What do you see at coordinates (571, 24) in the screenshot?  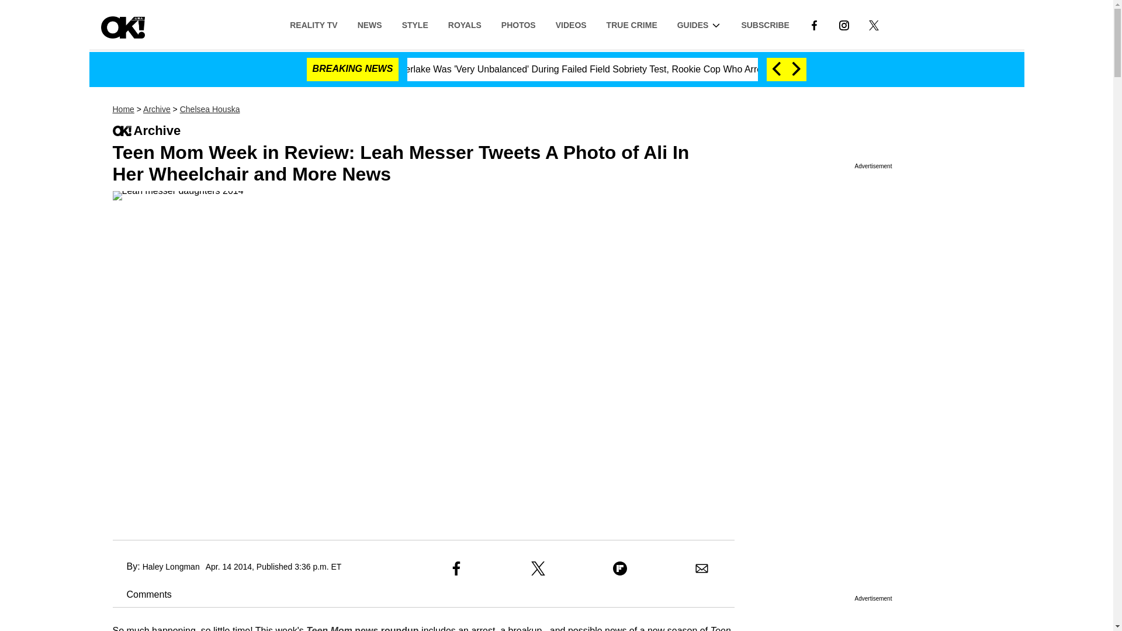 I see `VIDEOS` at bounding box center [571, 24].